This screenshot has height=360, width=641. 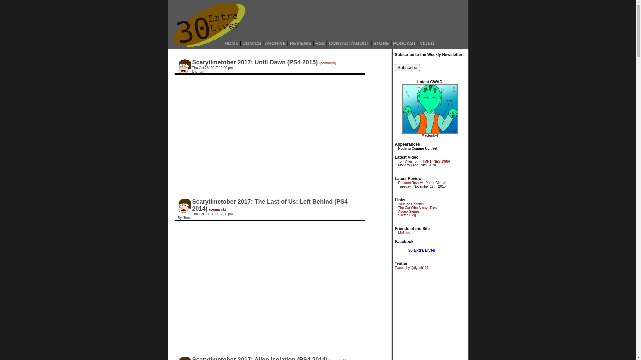 What do you see at coordinates (421, 250) in the screenshot?
I see `30 Extra Lives` at bounding box center [421, 250].